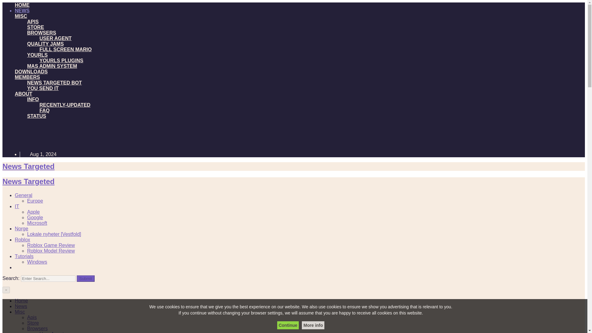  What do you see at coordinates (37, 223) in the screenshot?
I see `538 articles` at bounding box center [37, 223].